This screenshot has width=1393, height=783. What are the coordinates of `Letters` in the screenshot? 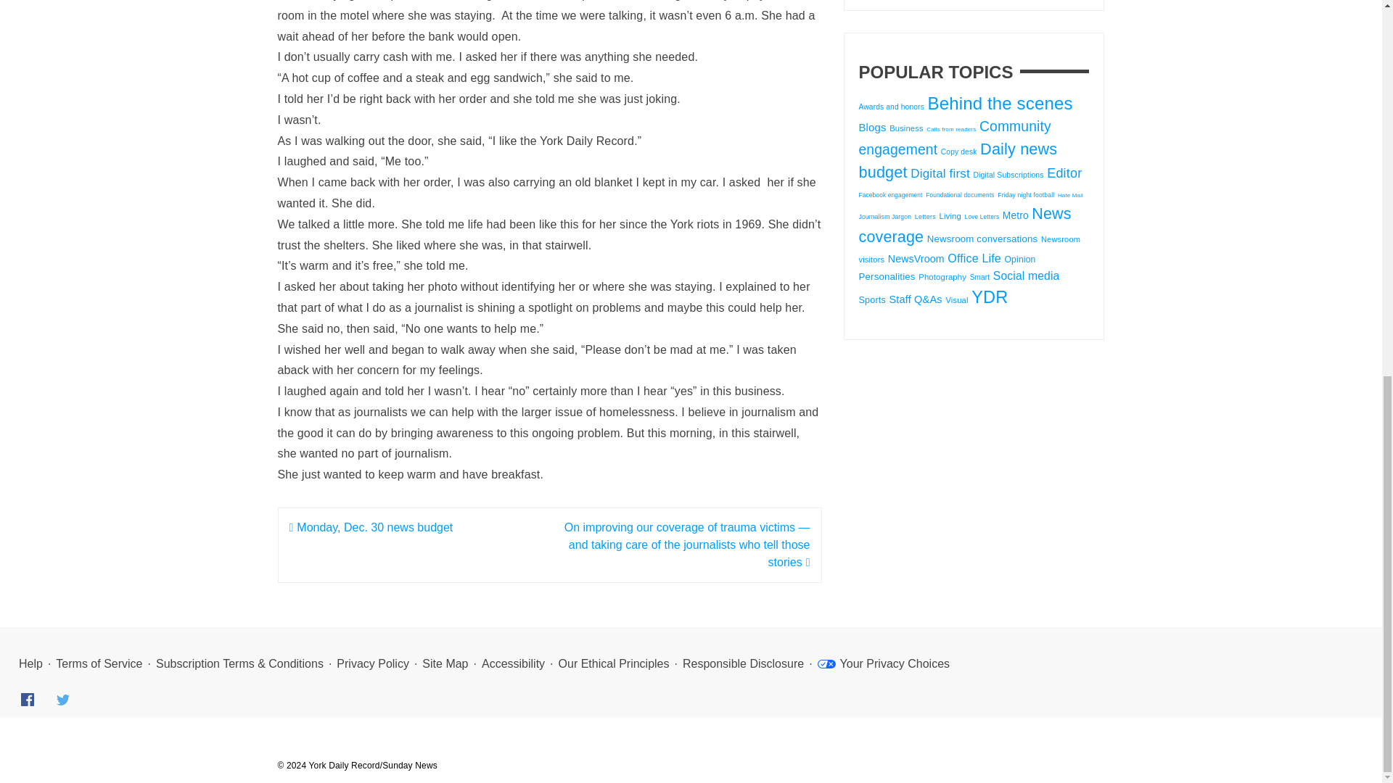 It's located at (926, 216).